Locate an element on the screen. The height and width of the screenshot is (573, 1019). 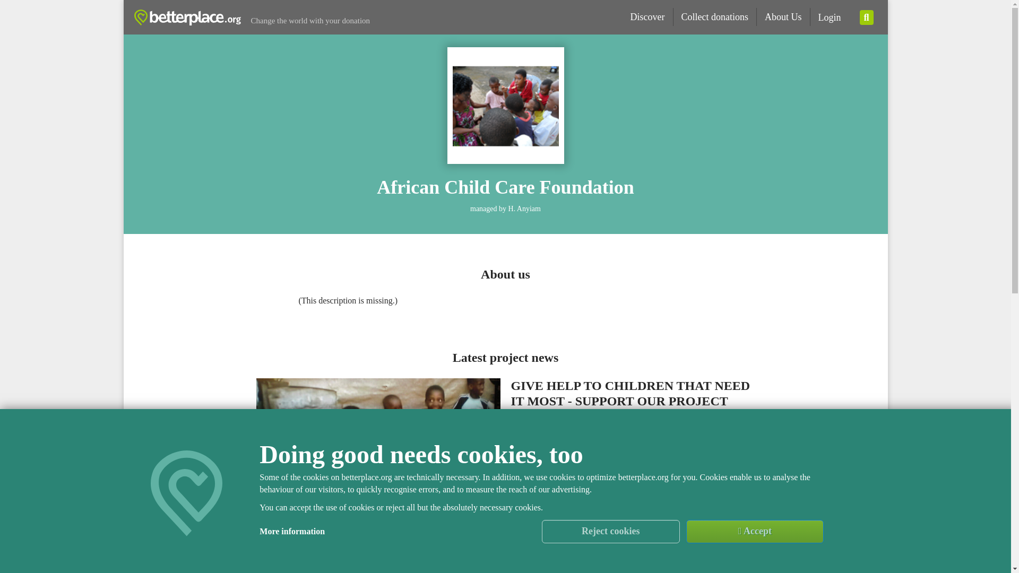
continue reading is located at coordinates (633, 510).